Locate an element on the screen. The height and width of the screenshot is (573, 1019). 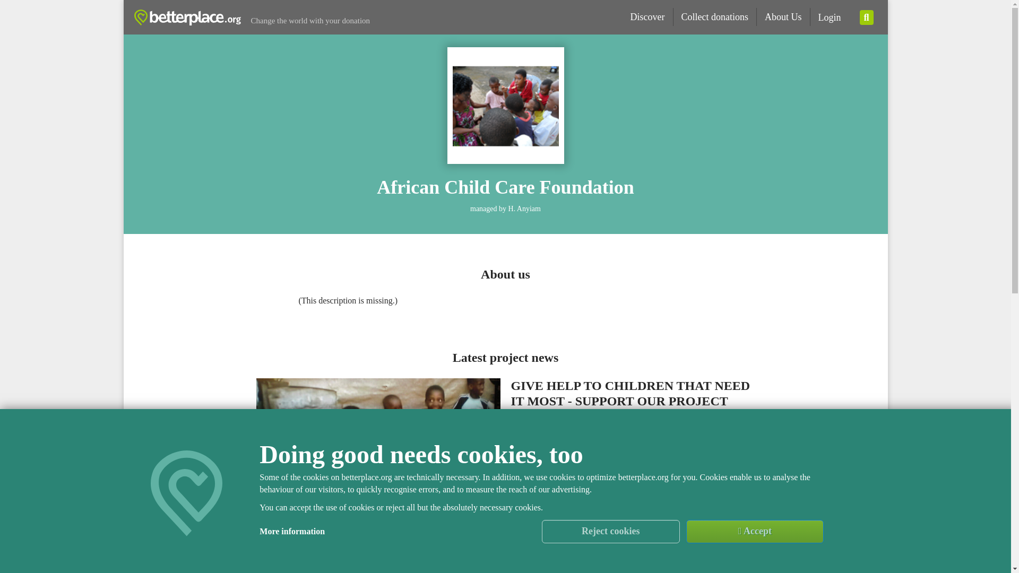
continue reading is located at coordinates (633, 510).